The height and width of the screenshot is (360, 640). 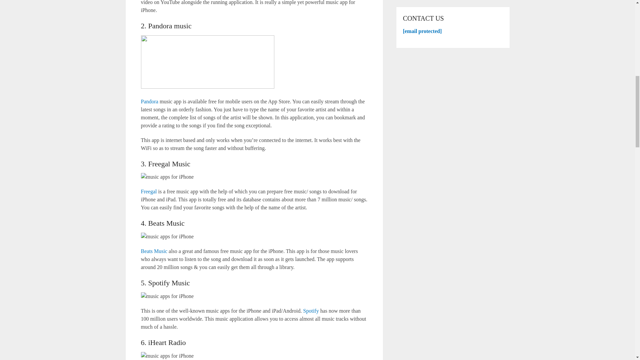 I want to click on Beats Music, so click(x=154, y=251).